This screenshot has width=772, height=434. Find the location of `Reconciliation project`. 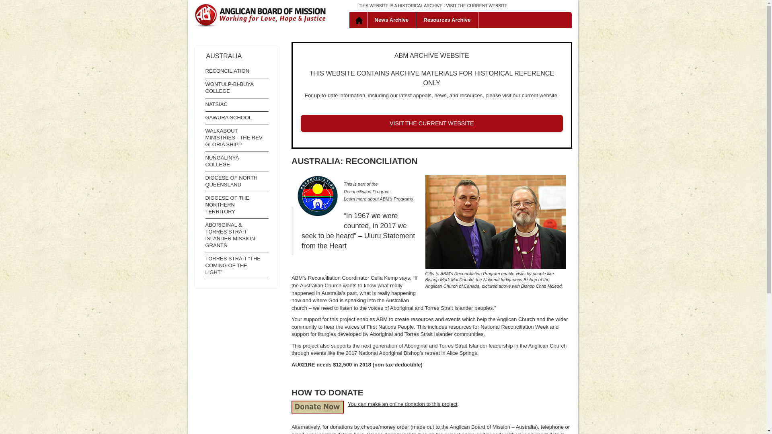

Reconciliation project is located at coordinates (318, 195).